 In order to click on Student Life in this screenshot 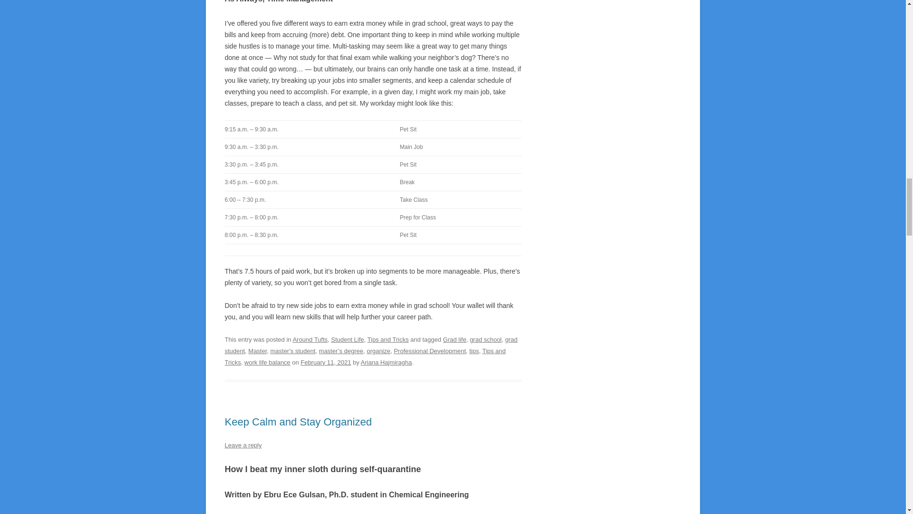, I will do `click(347, 340)`.